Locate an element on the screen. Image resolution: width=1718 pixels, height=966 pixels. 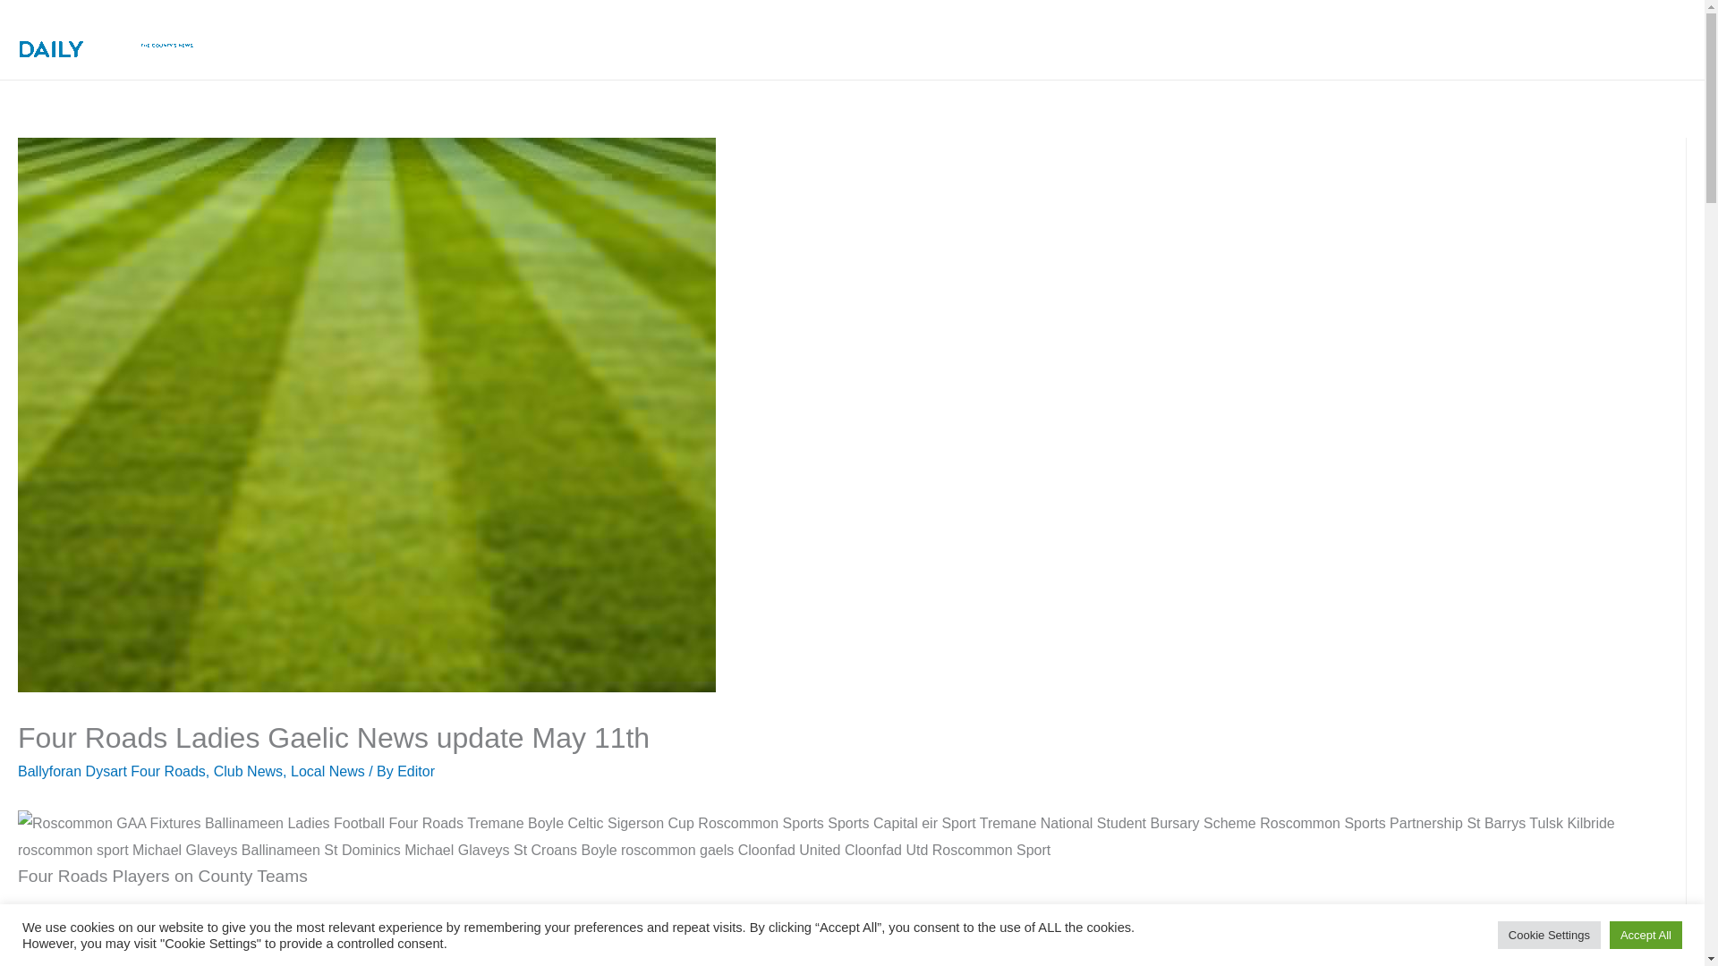
Club News is located at coordinates (248, 771).